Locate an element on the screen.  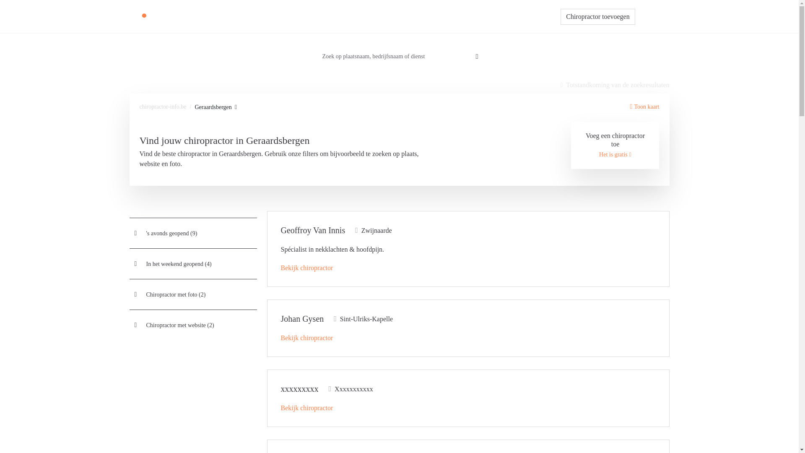
Toon kaart is located at coordinates (645, 107).